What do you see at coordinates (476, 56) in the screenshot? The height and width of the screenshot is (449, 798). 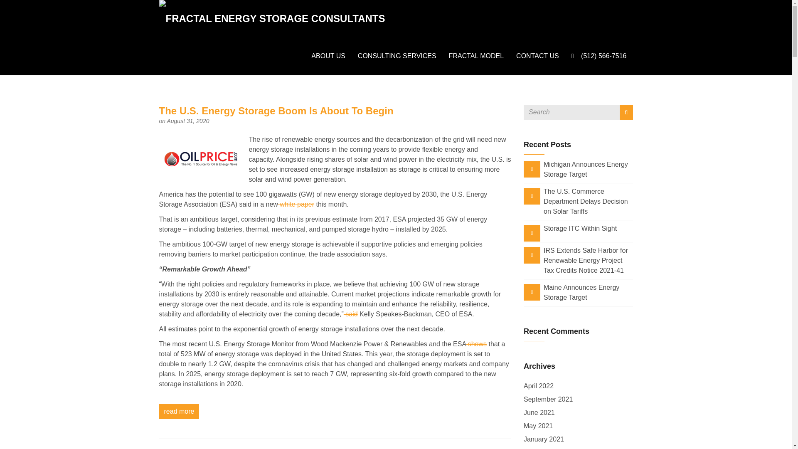 I see `FRACTAL MODEL` at bounding box center [476, 56].